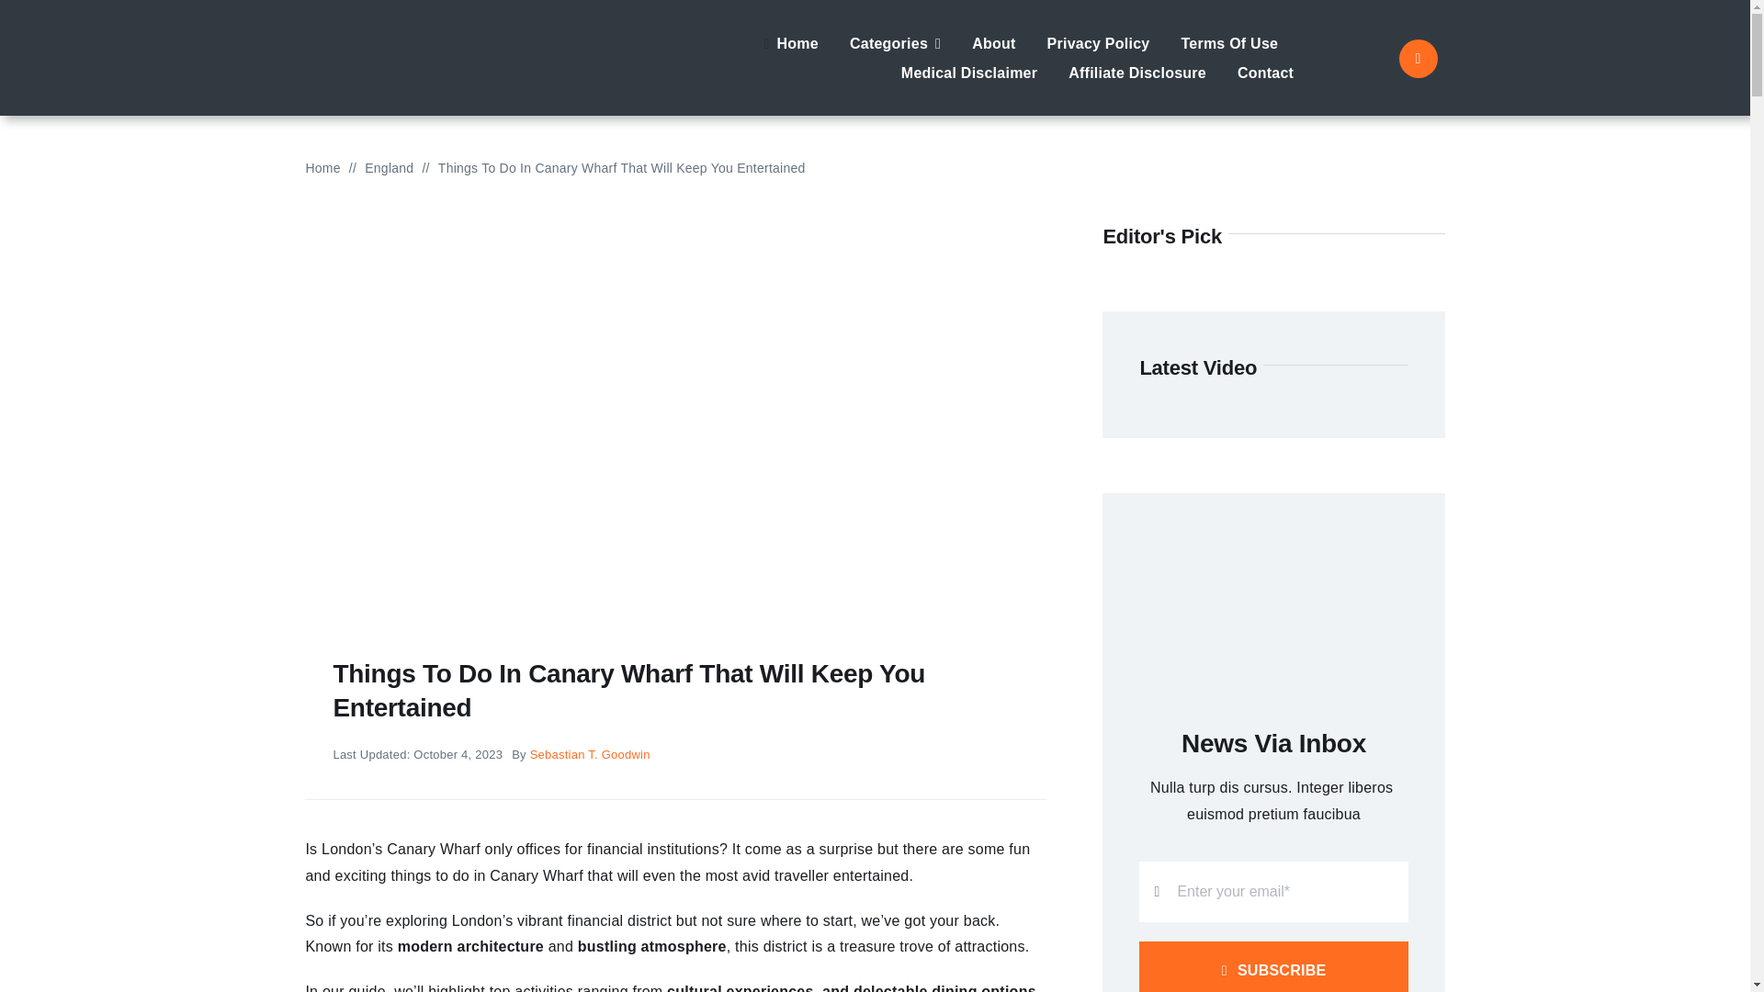 This screenshot has width=1764, height=992. Describe the element at coordinates (322, 167) in the screenshot. I see `Home` at that location.